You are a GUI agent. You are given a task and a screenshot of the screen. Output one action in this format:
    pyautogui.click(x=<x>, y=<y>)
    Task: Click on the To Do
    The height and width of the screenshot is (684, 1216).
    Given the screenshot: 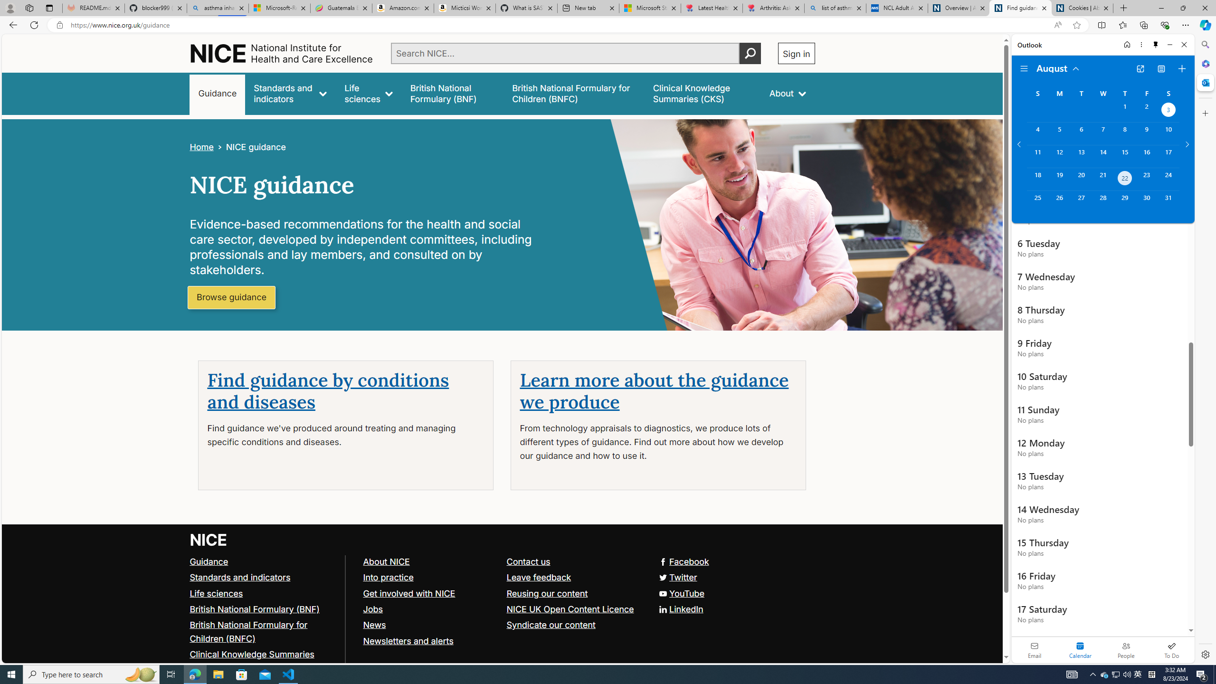 What is the action you would take?
    pyautogui.click(x=1171, y=650)
    